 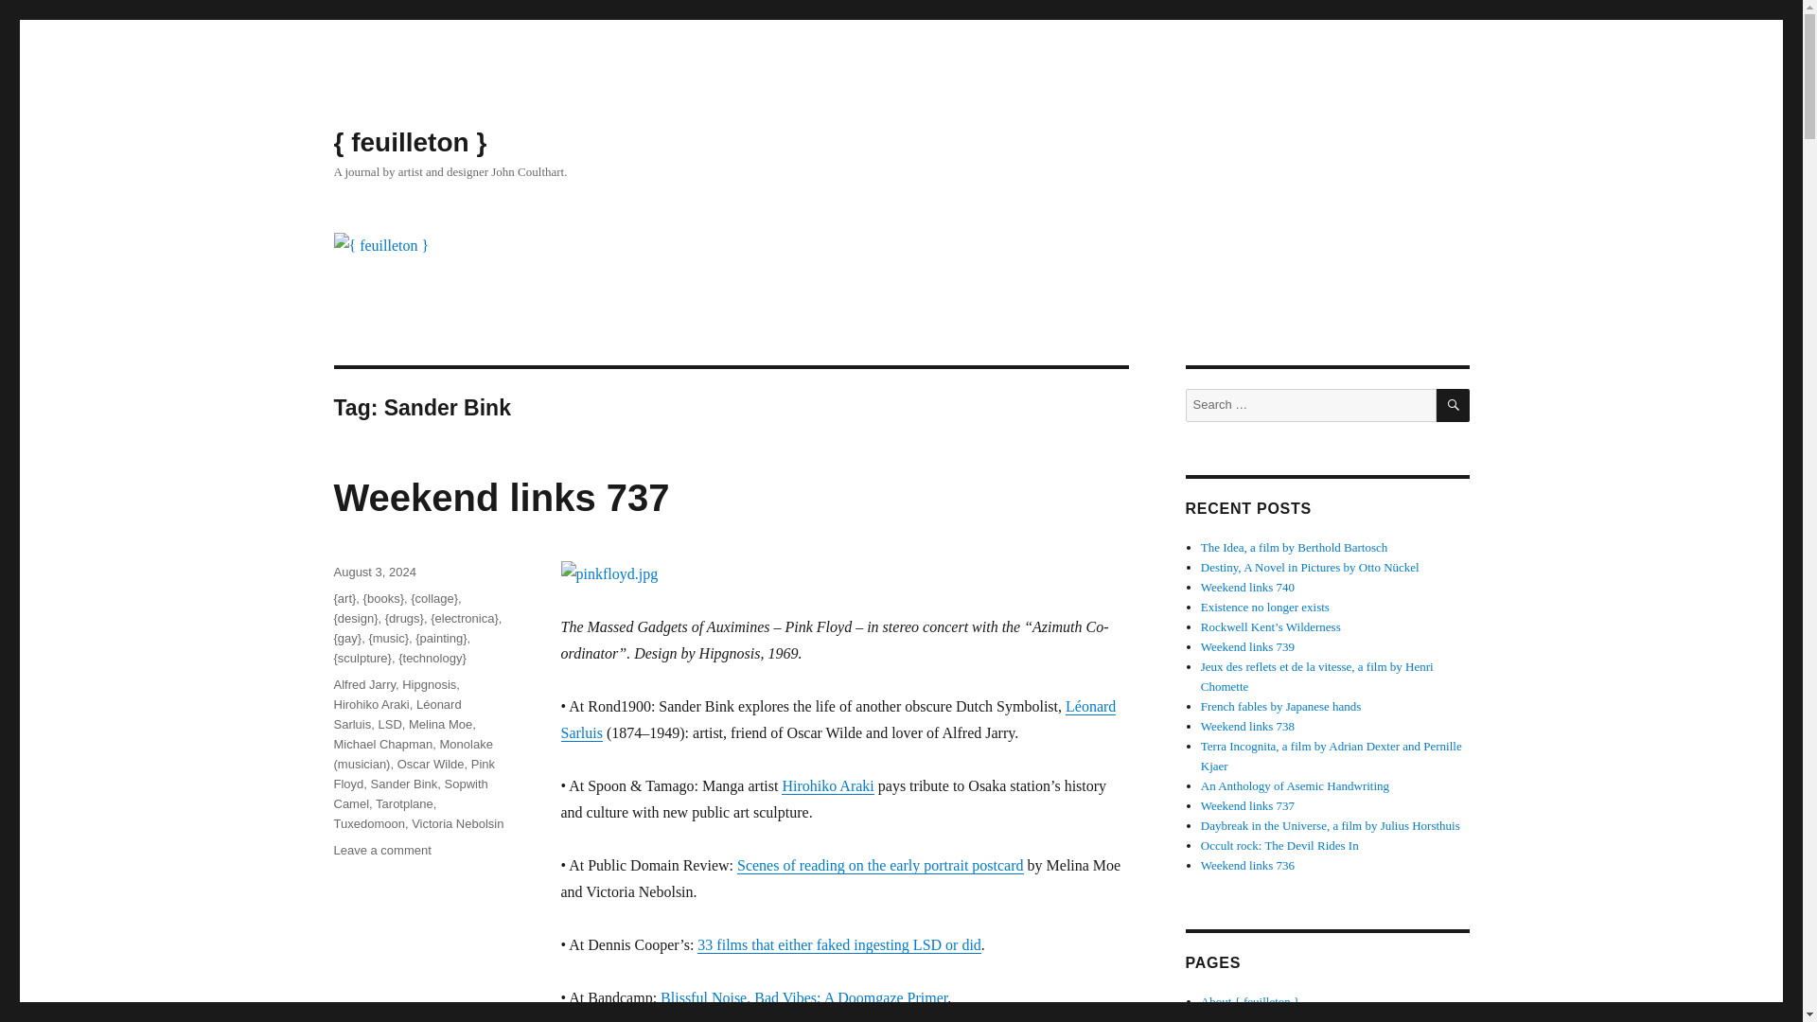 What do you see at coordinates (838, 944) in the screenshot?
I see `33 films that either faked ingesting LSD or did` at bounding box center [838, 944].